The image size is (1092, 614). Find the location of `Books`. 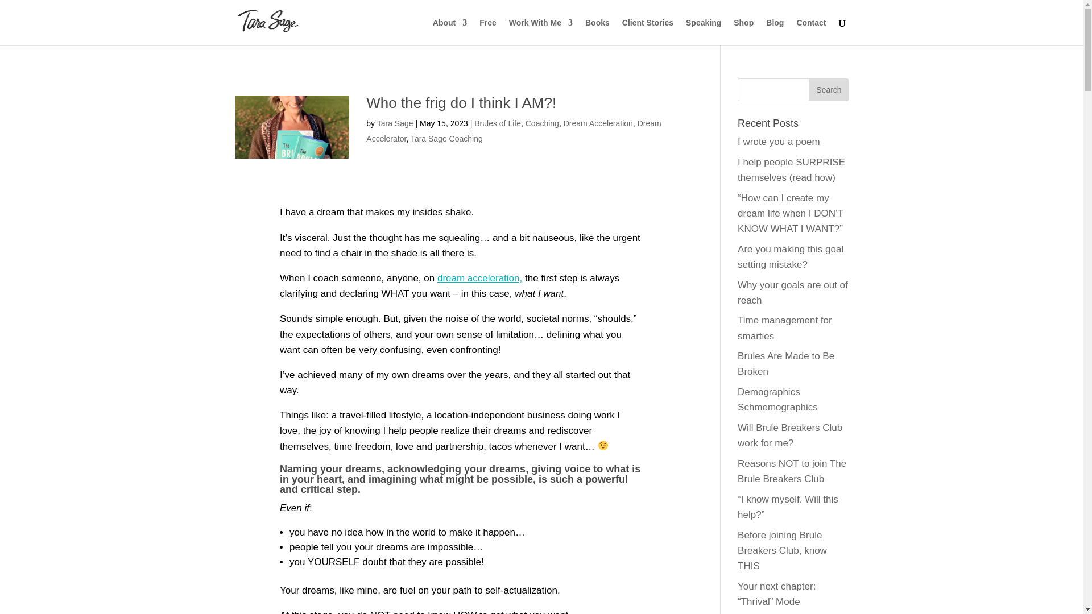

Books is located at coordinates (597, 32).